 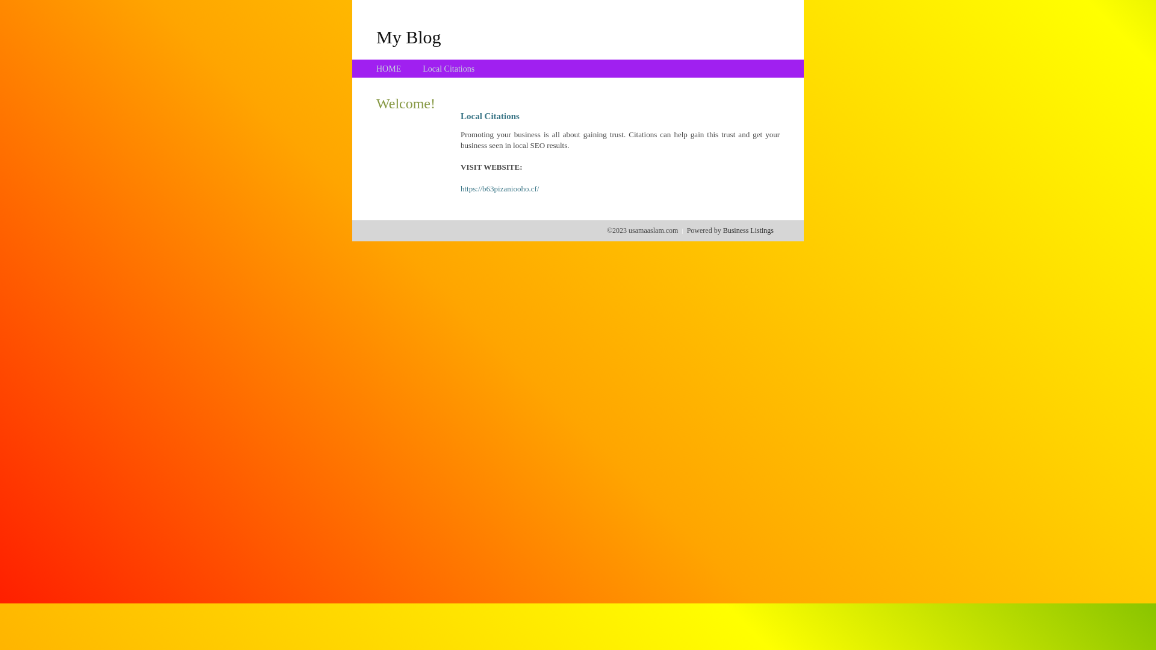 What do you see at coordinates (748, 231) in the screenshot?
I see `Business Listings` at bounding box center [748, 231].